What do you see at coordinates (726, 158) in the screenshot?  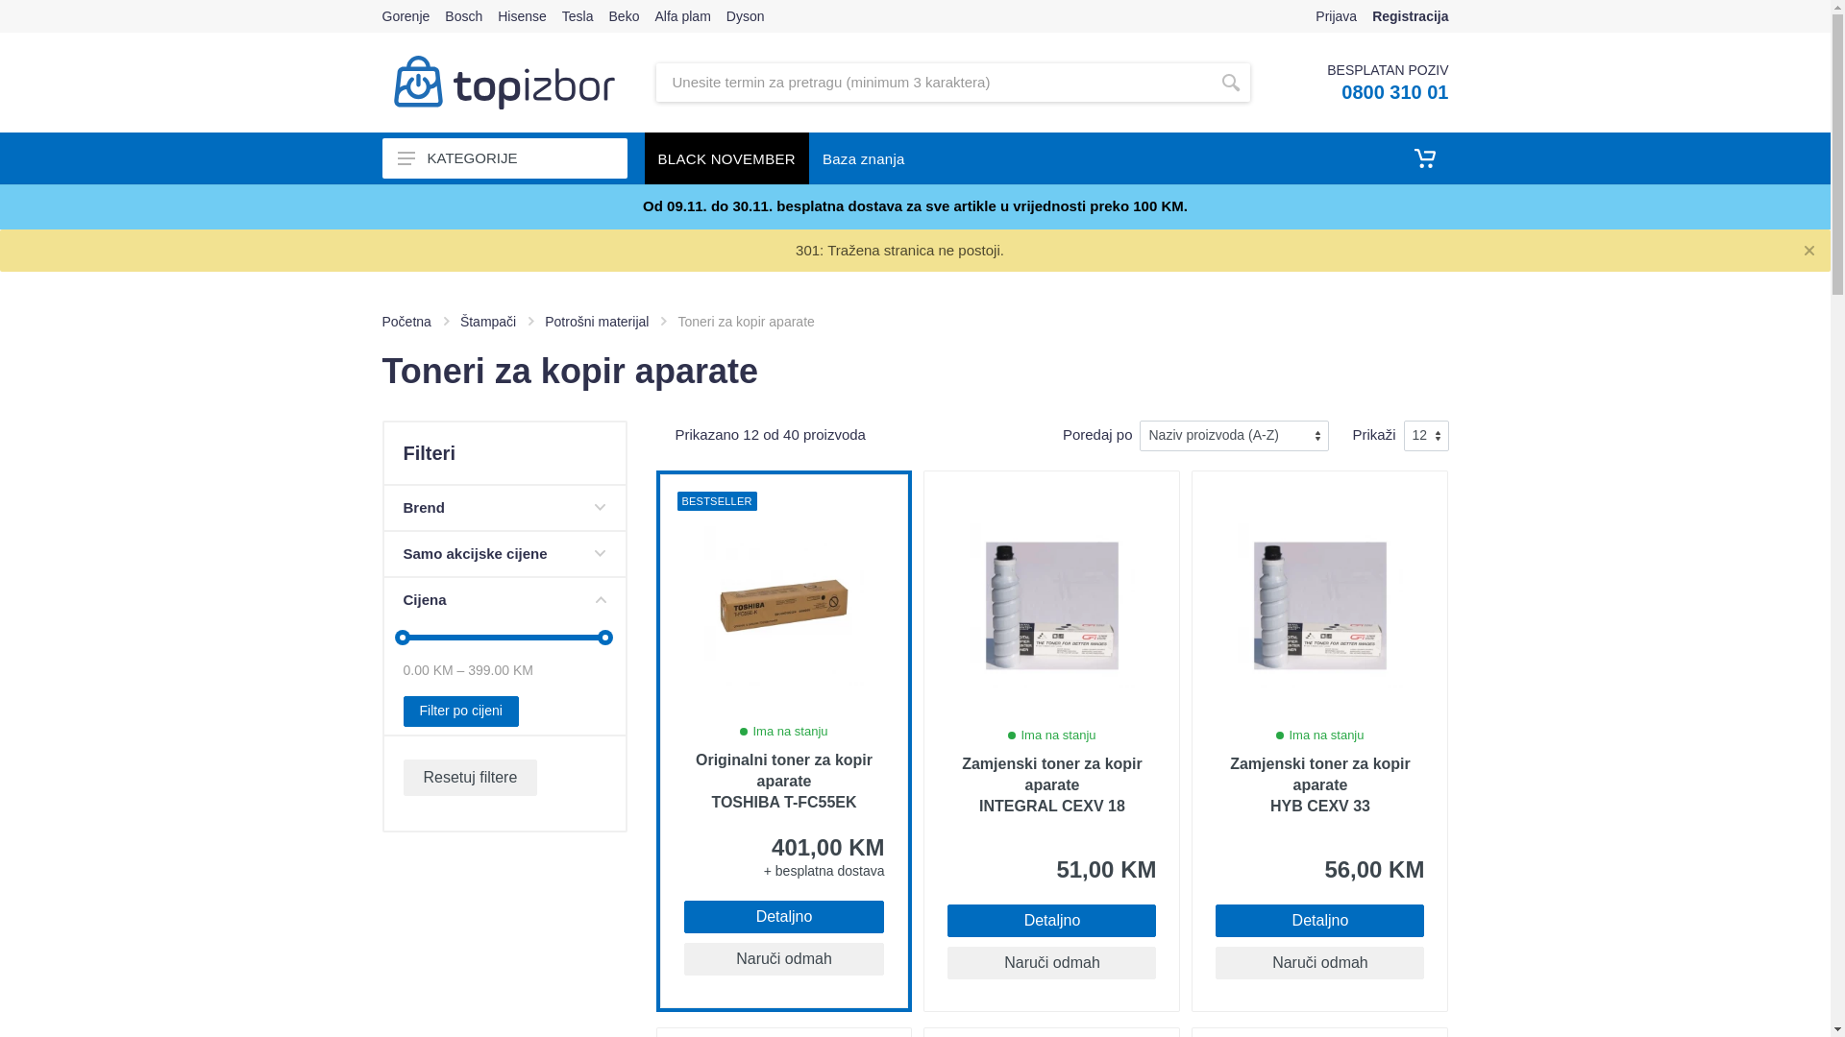 I see `BLACK NOVEMBER` at bounding box center [726, 158].